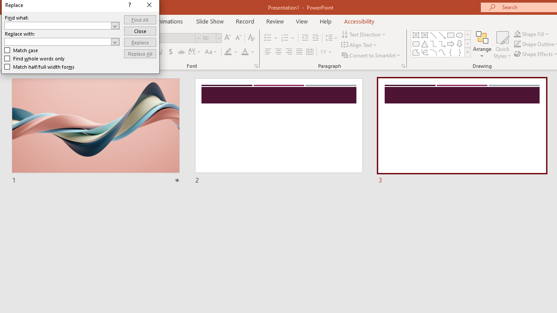 This screenshot has width=557, height=313. Describe the element at coordinates (460, 35) in the screenshot. I see `Oval` at that location.